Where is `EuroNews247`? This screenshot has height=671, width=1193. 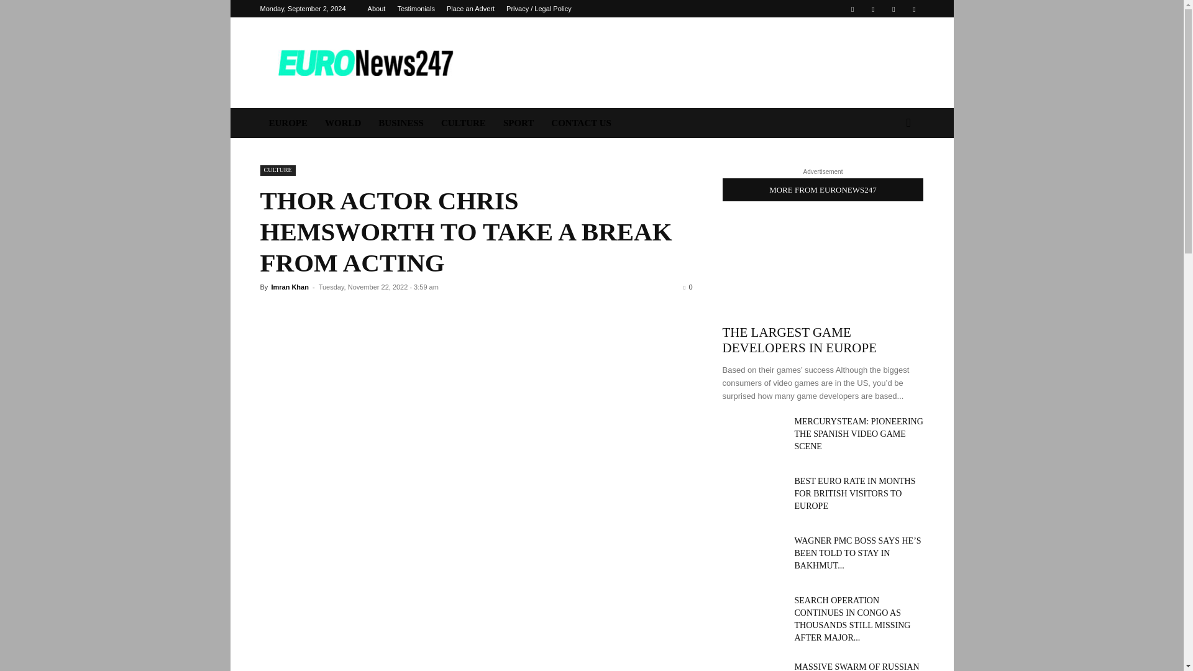 EuroNews247 is located at coordinates (365, 62).